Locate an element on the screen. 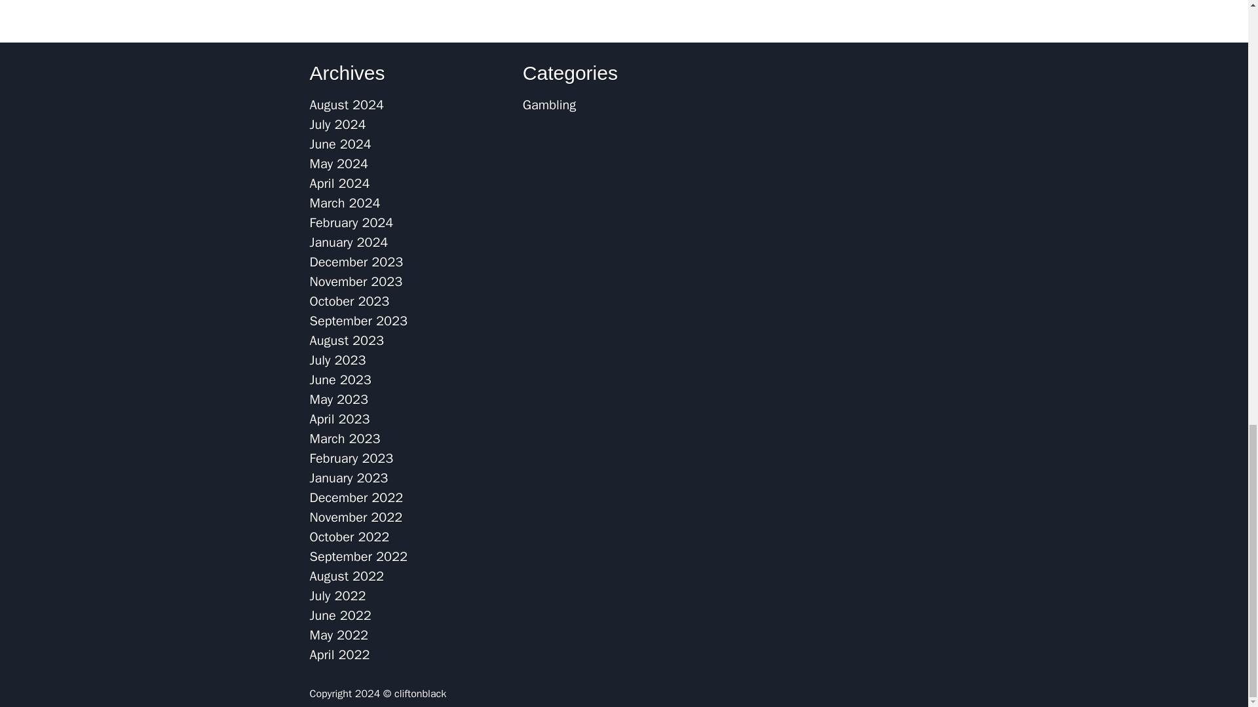  April 2023 is located at coordinates (339, 419).